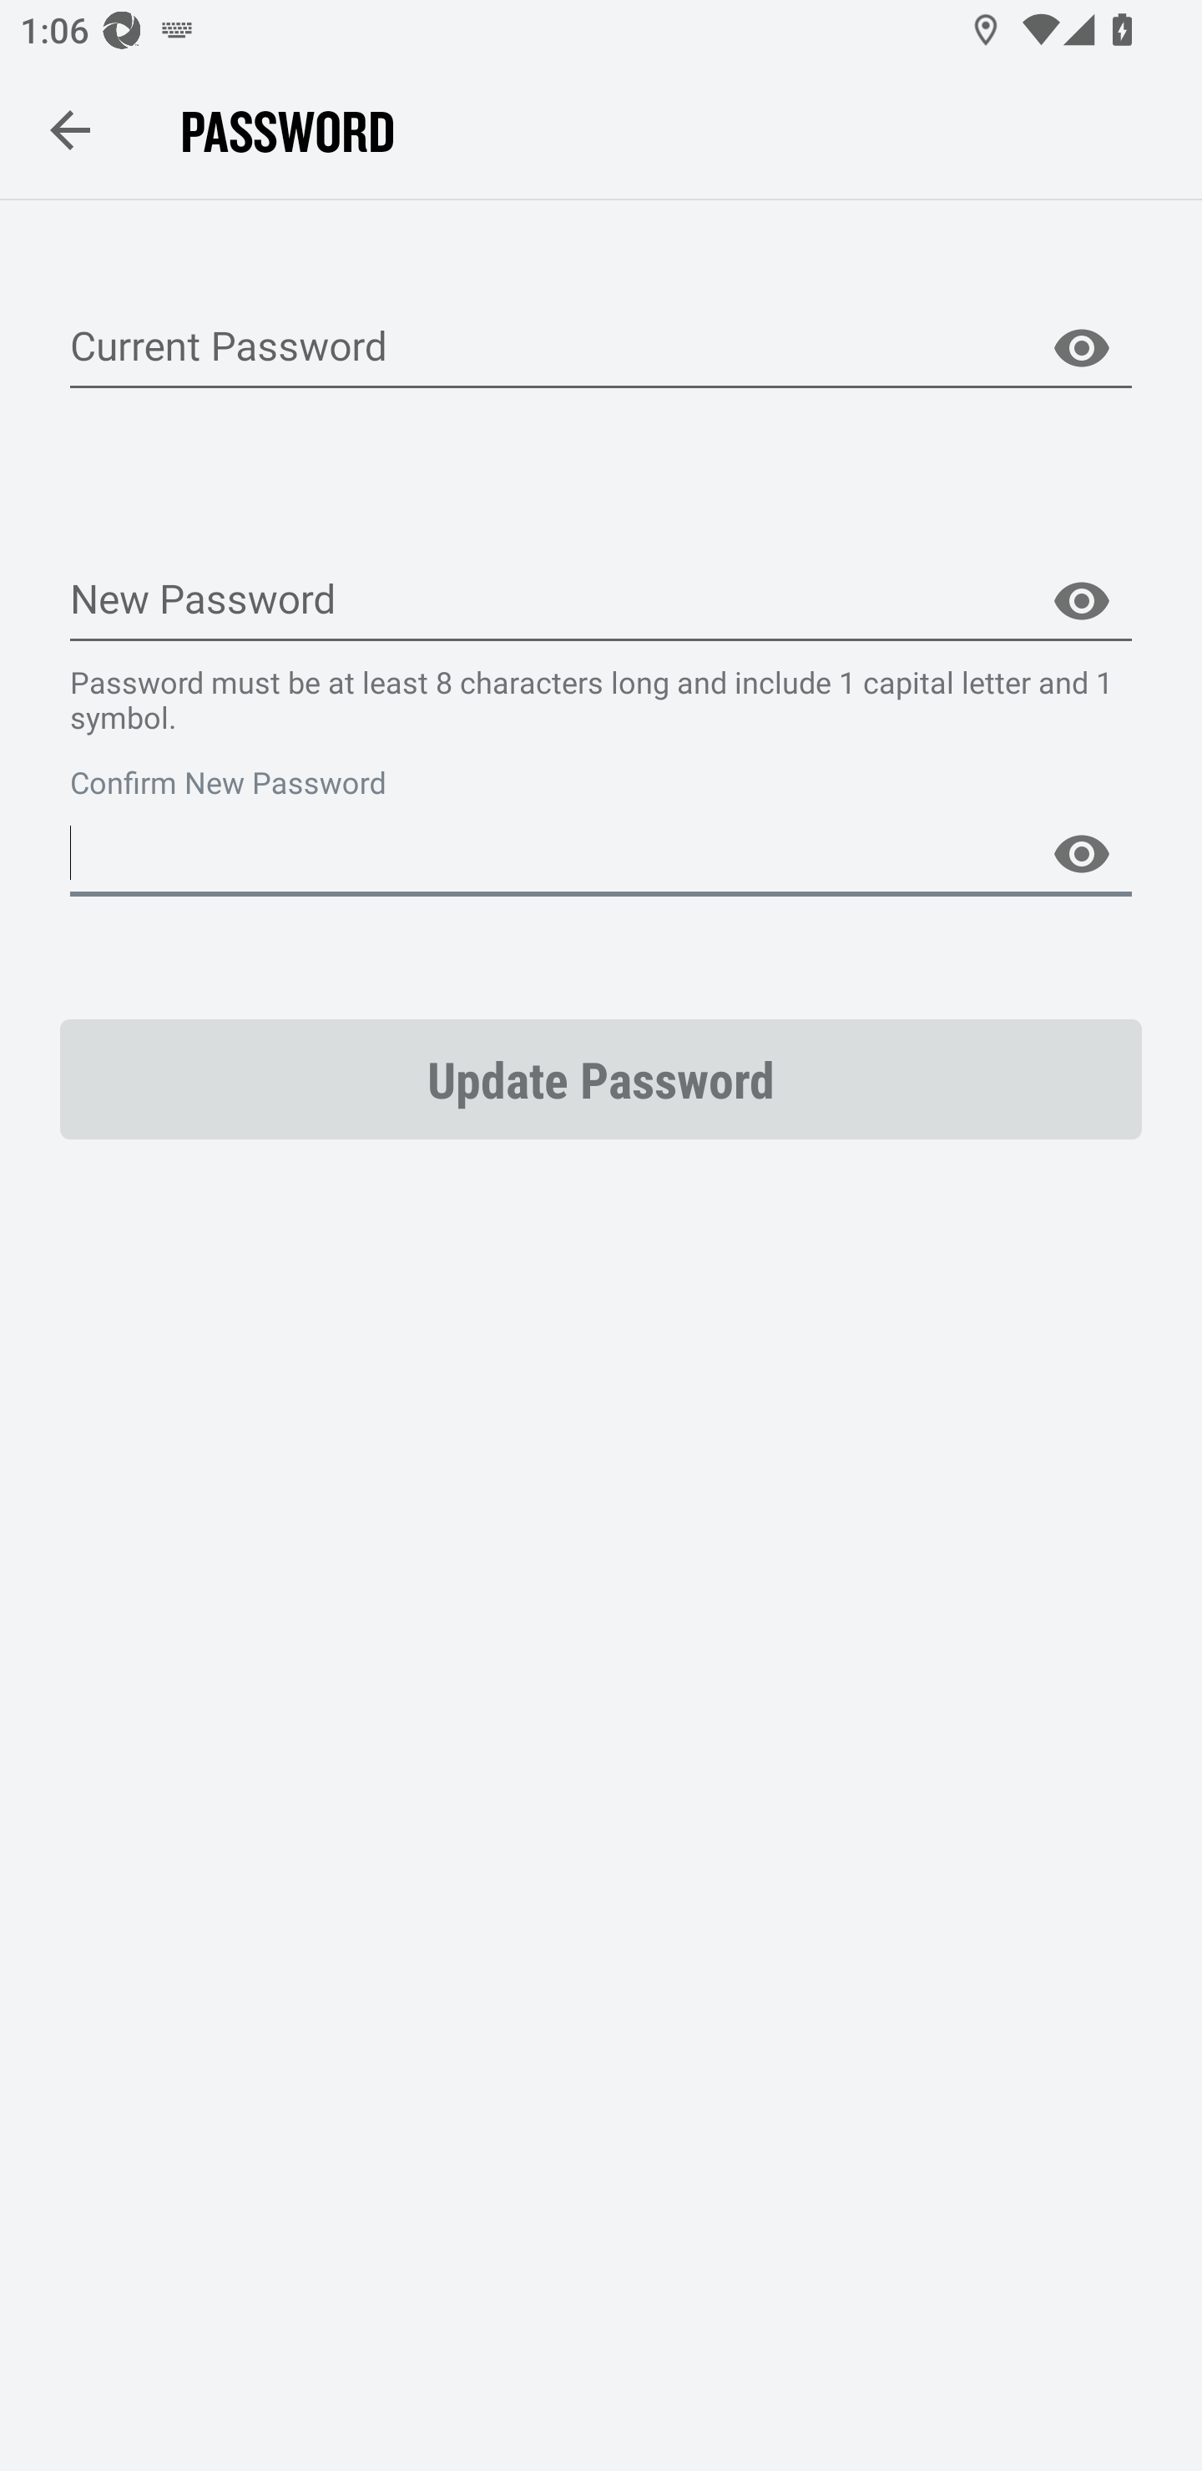 Image resolution: width=1202 pixels, height=2471 pixels. I want to click on Show password, so click(1082, 853).